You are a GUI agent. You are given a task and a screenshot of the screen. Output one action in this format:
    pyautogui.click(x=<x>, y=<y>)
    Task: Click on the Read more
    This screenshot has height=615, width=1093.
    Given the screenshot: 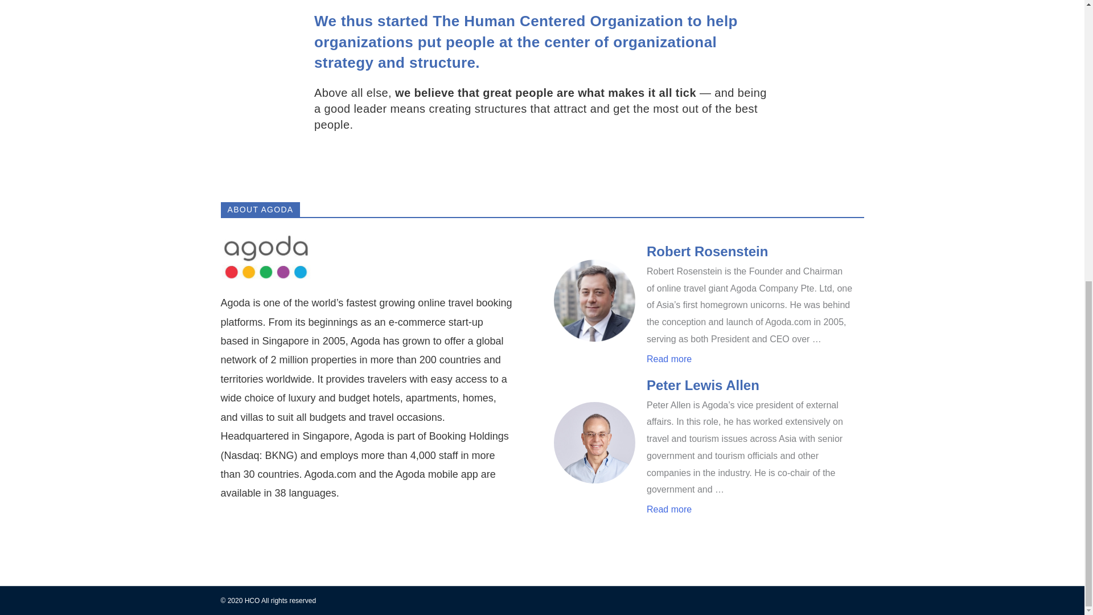 What is the action you would take?
    pyautogui.click(x=669, y=359)
    